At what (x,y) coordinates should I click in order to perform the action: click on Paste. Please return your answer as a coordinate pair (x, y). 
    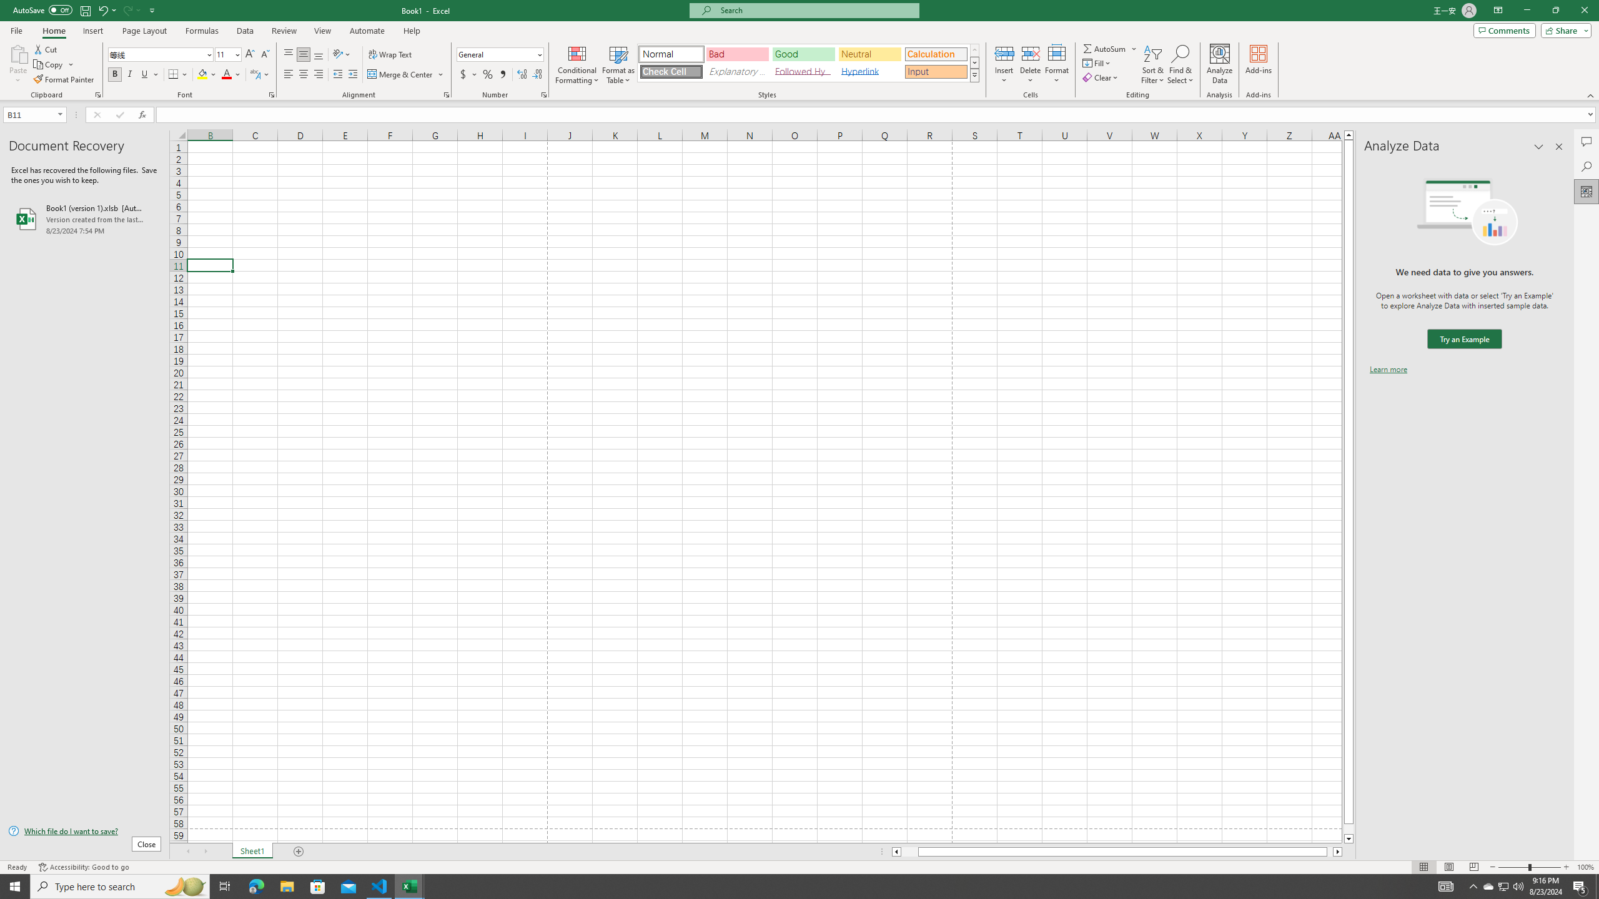
    Looking at the image, I should click on (18, 53).